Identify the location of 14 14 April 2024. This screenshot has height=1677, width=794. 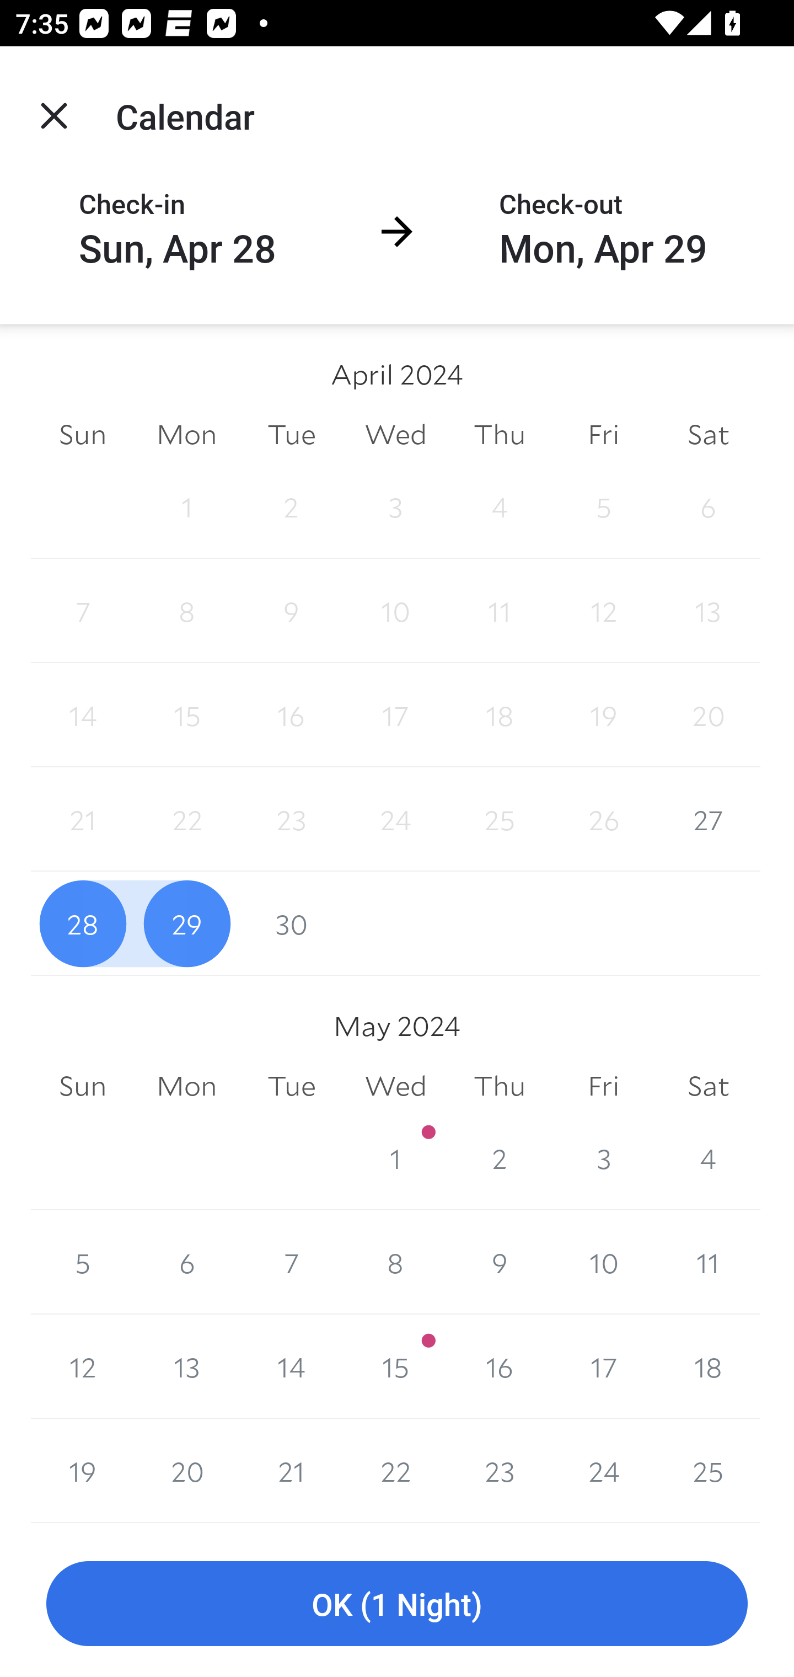
(83, 715).